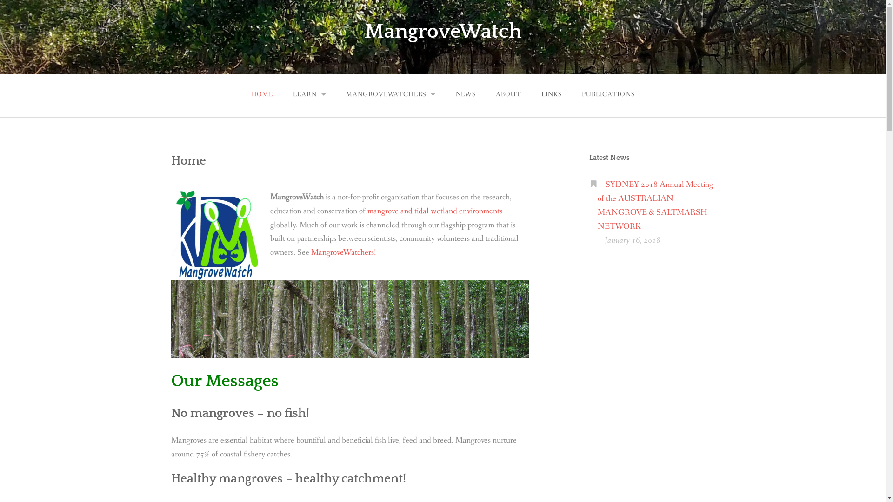  I want to click on QUEENSLAND, so click(282, 142).